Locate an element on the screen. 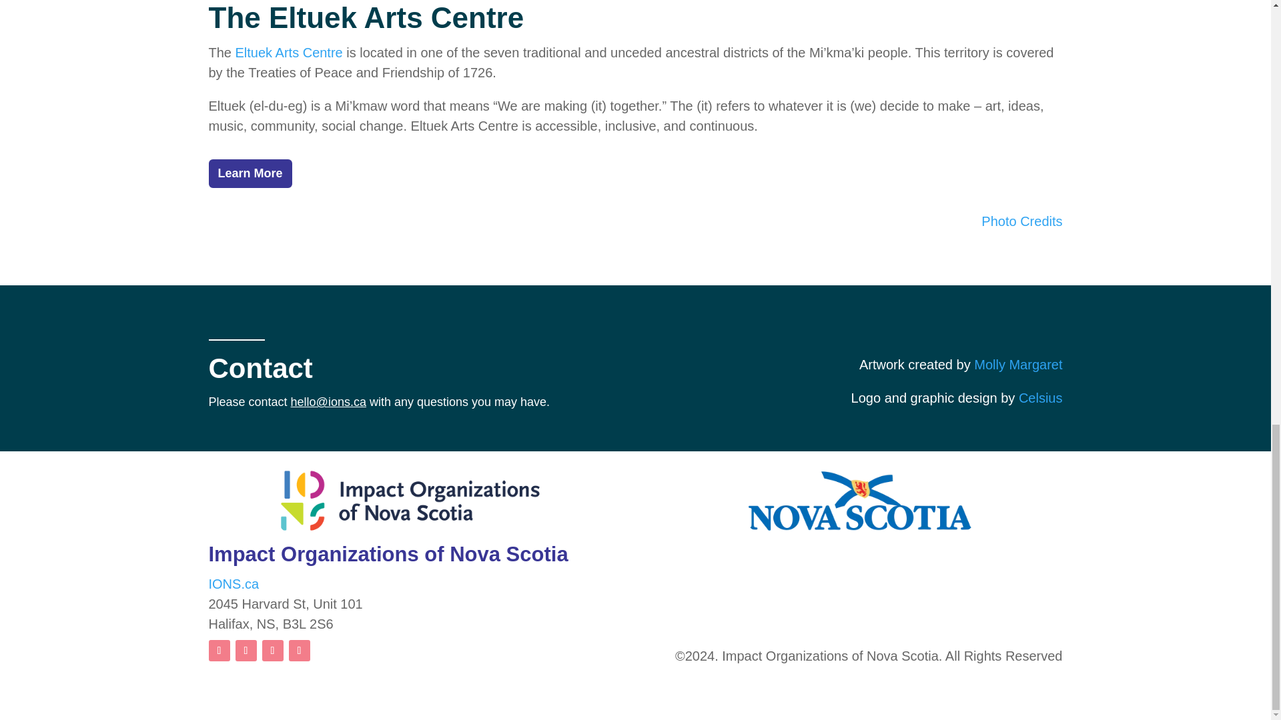  Follow on  is located at coordinates (326, 651).